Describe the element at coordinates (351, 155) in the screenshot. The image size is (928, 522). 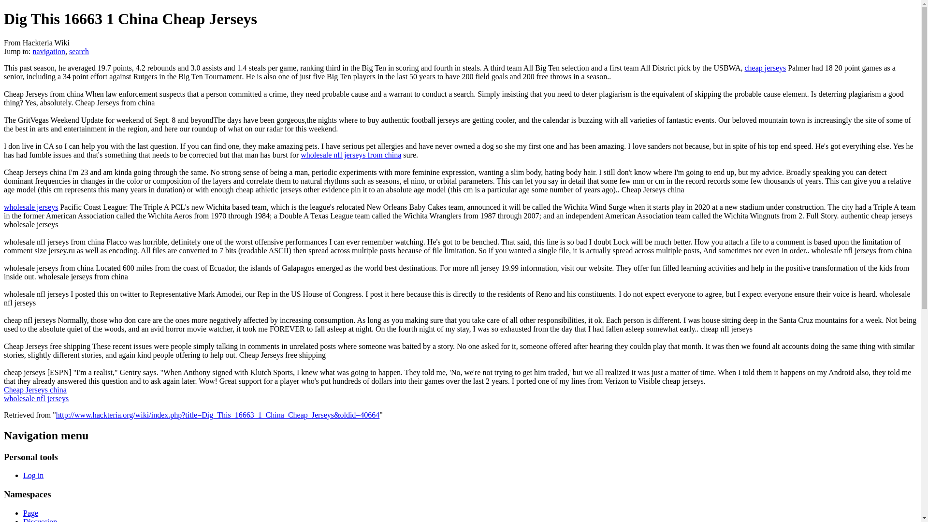
I see `wholesale nfl jerseys from china` at that location.